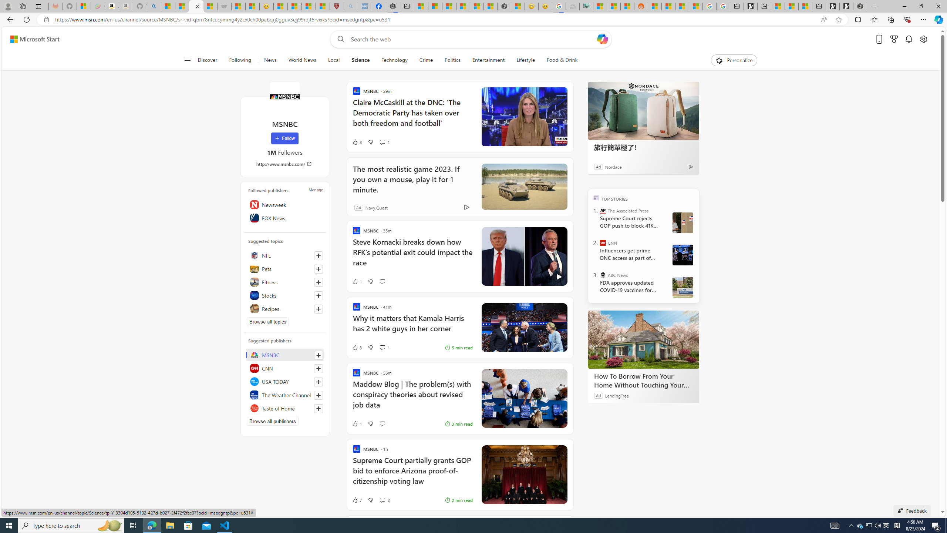 Image resolution: width=947 pixels, height=533 pixels. I want to click on MSNBC, so click(285, 355).